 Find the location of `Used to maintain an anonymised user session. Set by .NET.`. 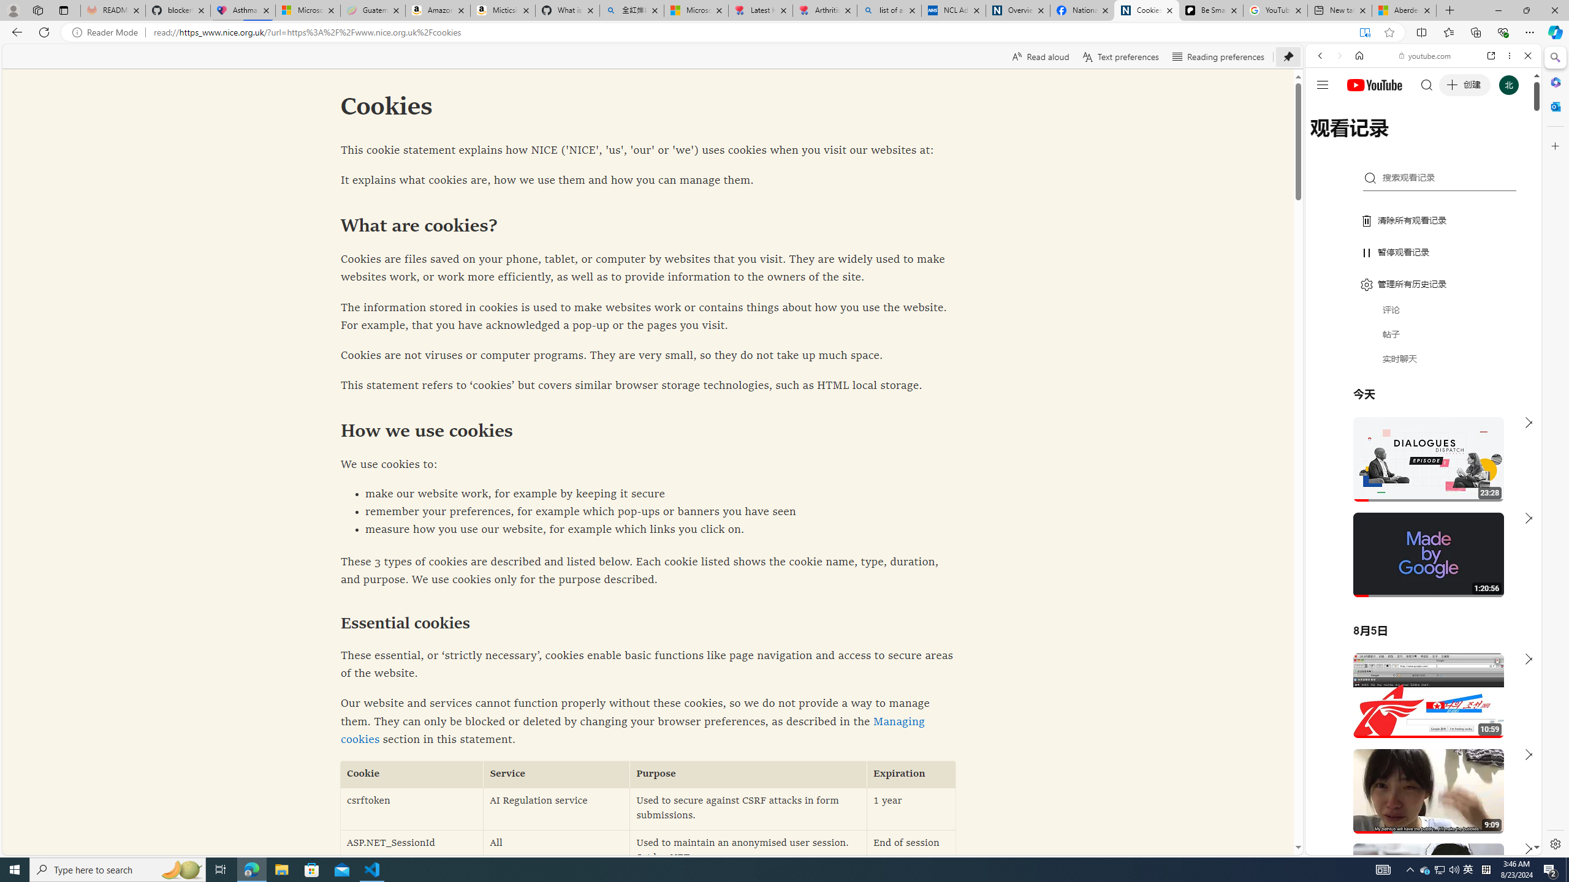

Used to maintain an anonymised user session. Set by .NET. is located at coordinates (748, 851).